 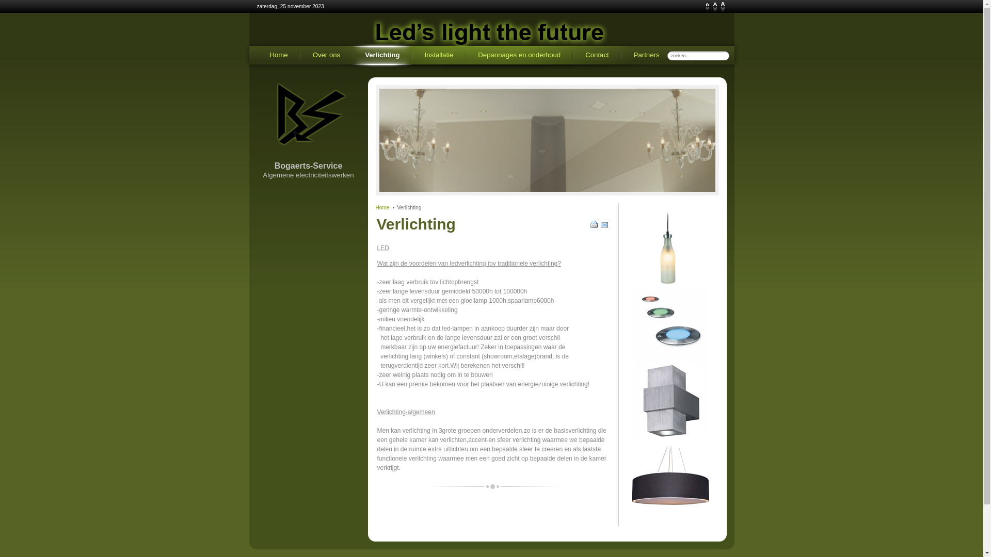 I want to click on Installatie, so click(x=439, y=56).